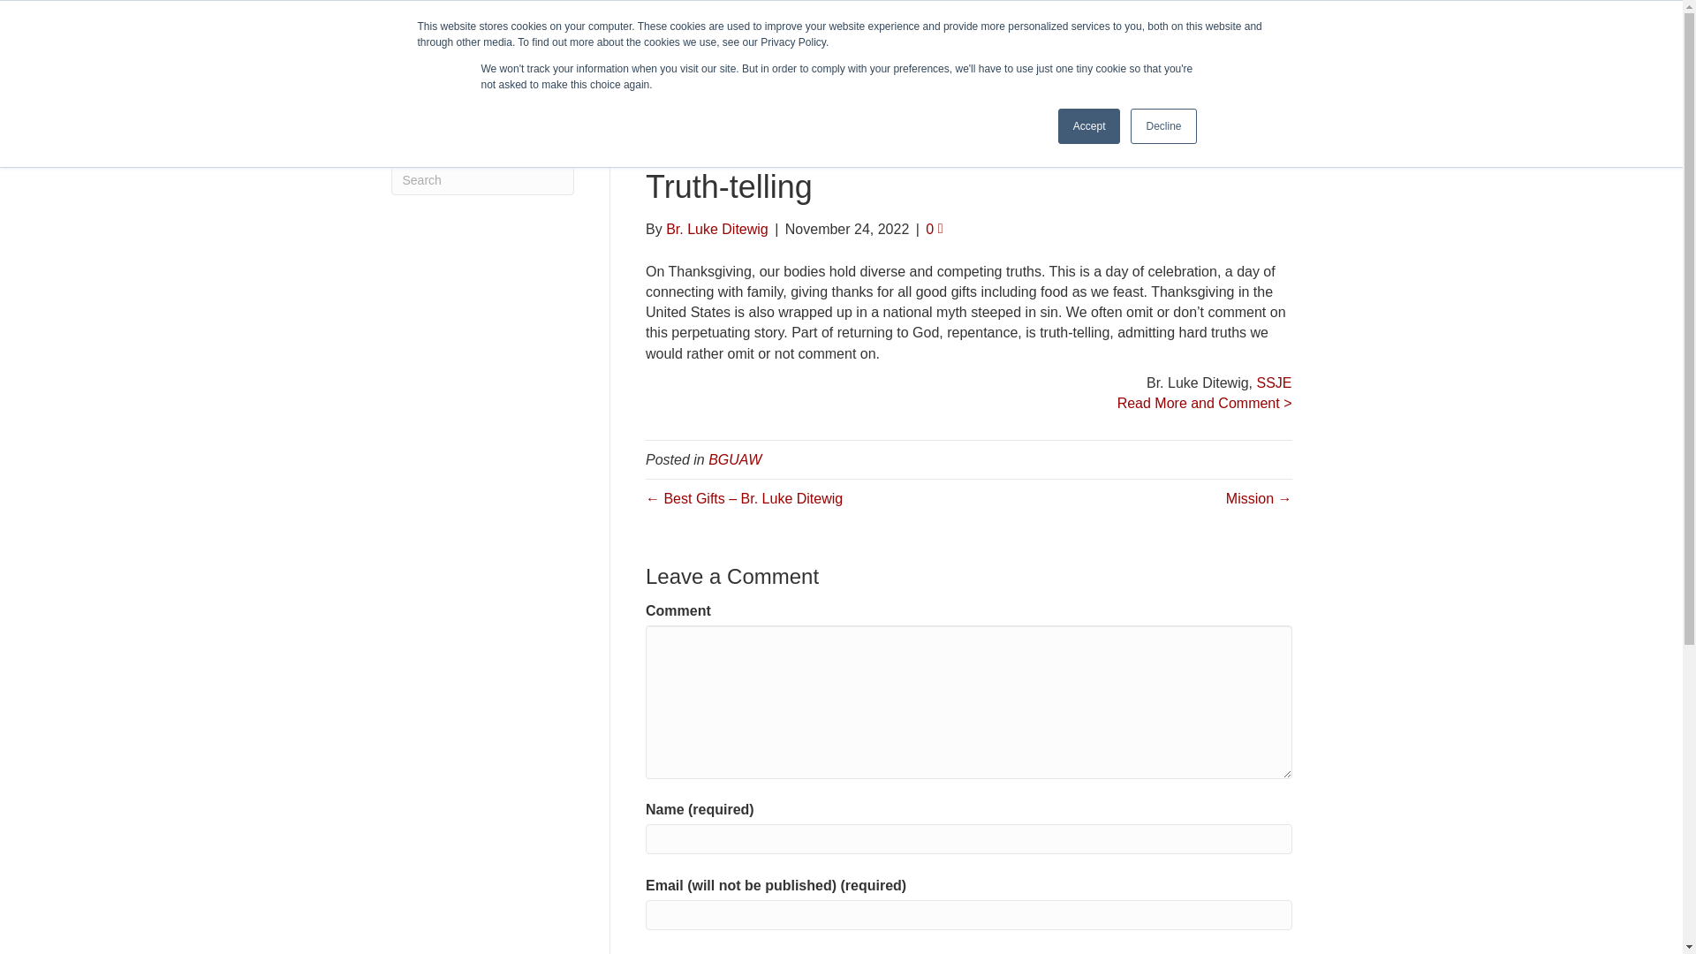 The width and height of the screenshot is (1696, 954). Describe the element at coordinates (1198, 15) in the screenshot. I see `Daily Word` at that location.